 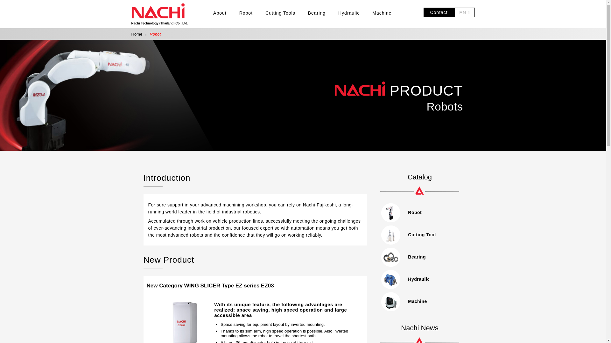 I want to click on Robot, so click(x=421, y=212).